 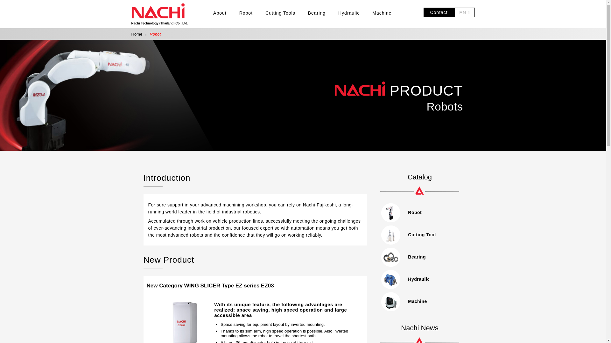 I want to click on Robot, so click(x=421, y=212).